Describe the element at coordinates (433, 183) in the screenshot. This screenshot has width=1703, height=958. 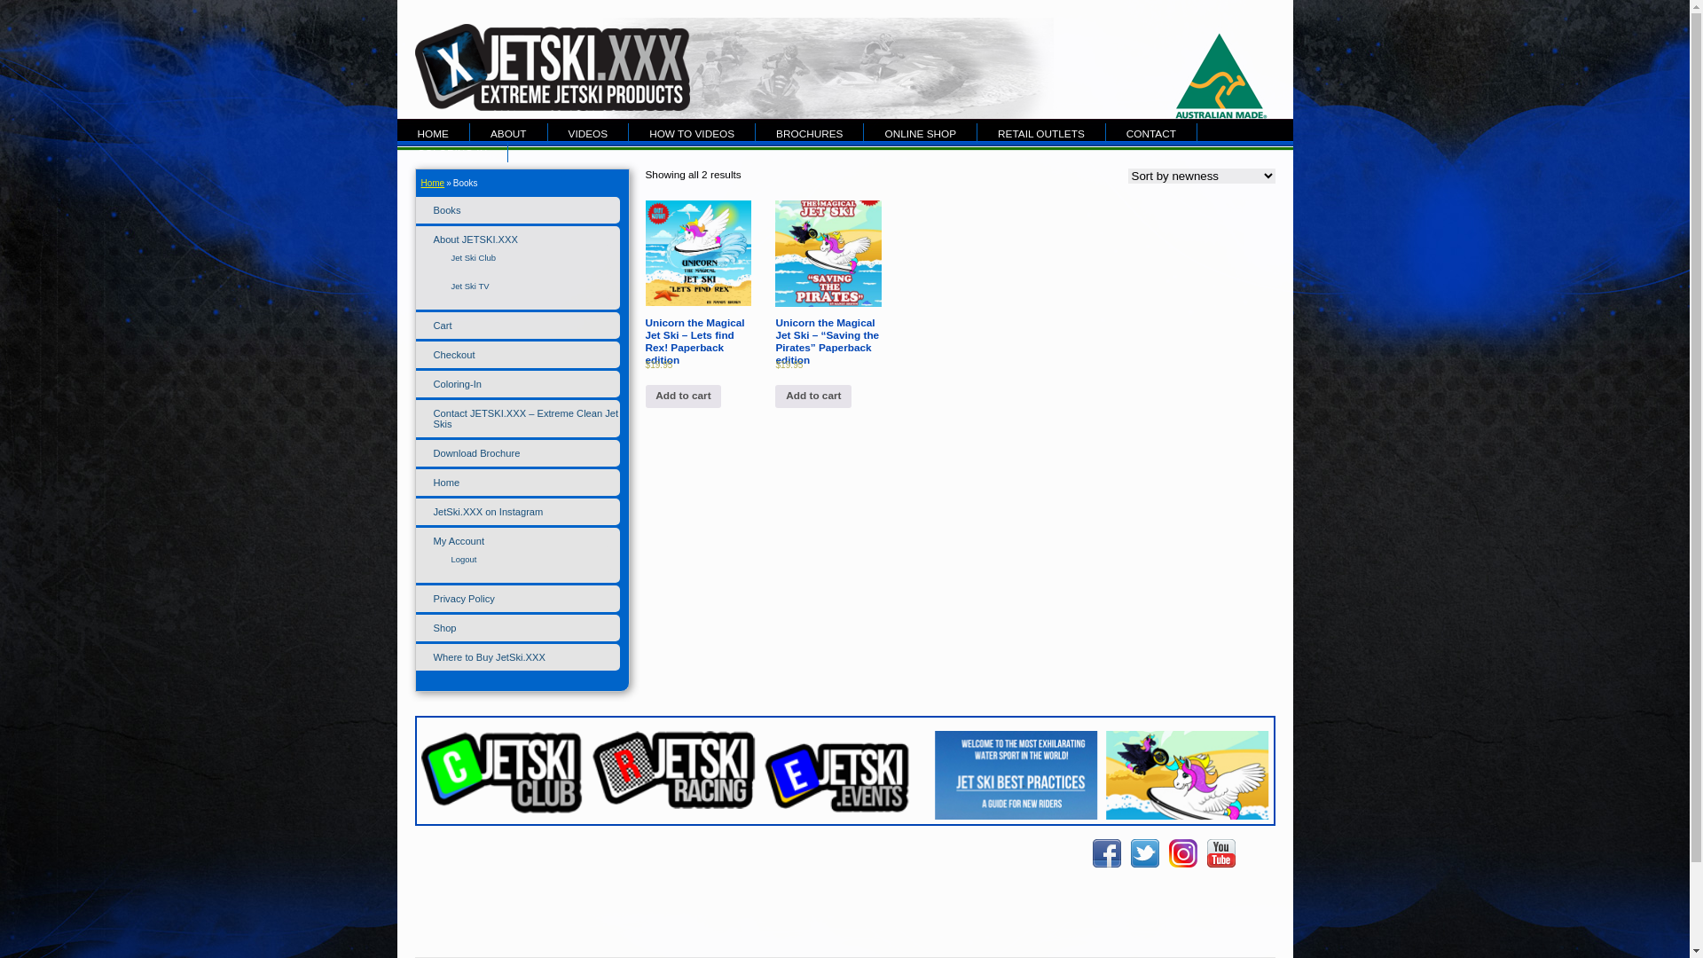
I see `Home` at that location.